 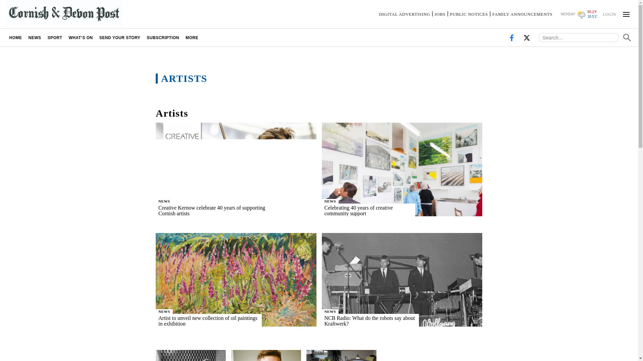 I want to click on HOME, so click(x=15, y=37).